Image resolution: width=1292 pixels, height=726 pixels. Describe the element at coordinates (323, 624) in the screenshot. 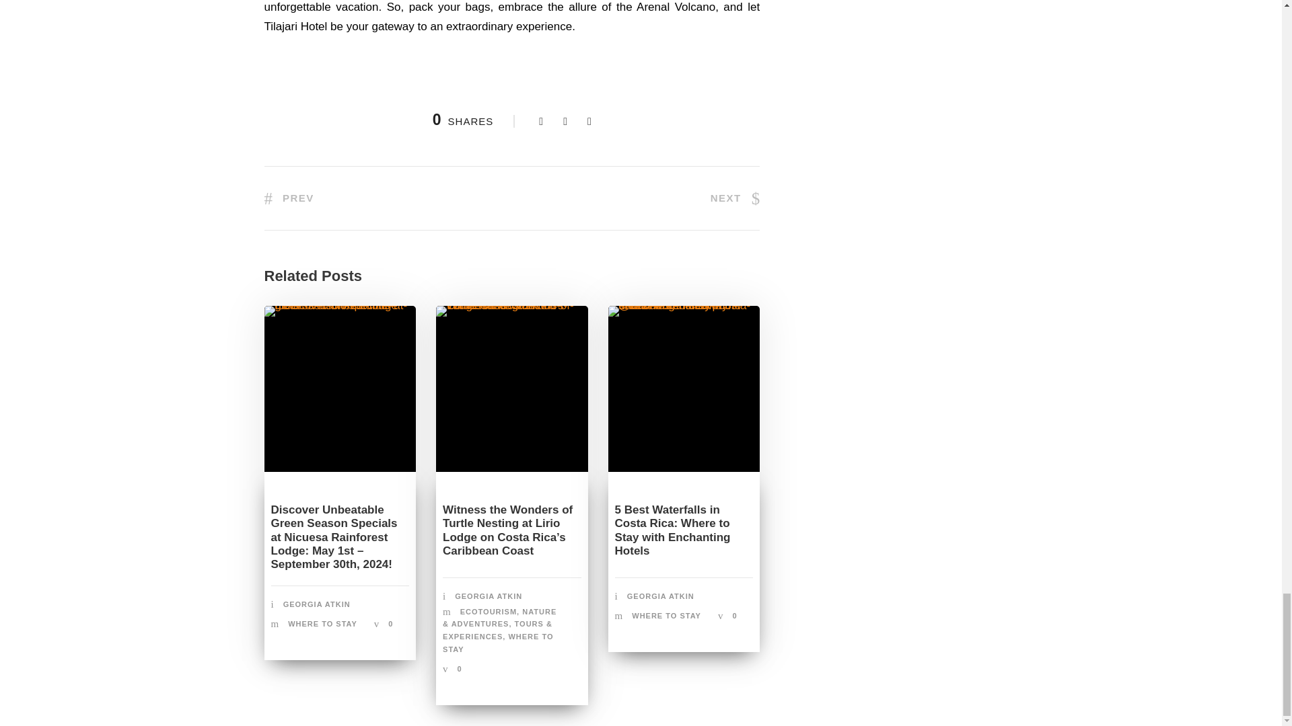

I see `WHERE TO STAY` at that location.